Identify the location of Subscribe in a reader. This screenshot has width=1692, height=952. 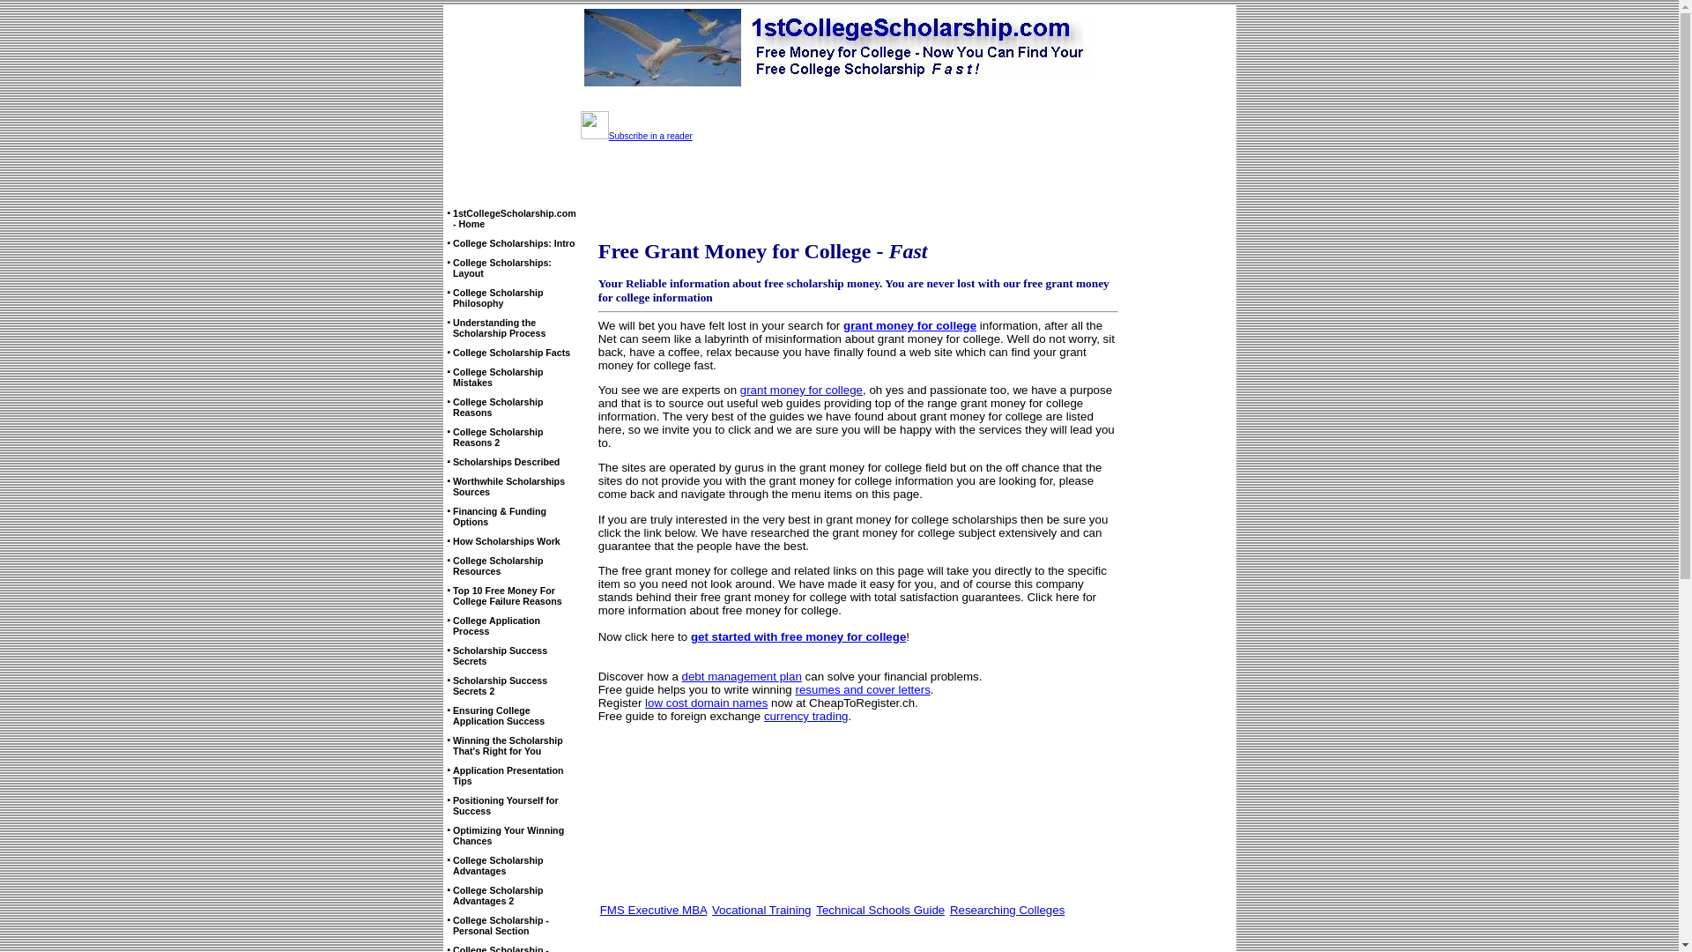
(636, 134).